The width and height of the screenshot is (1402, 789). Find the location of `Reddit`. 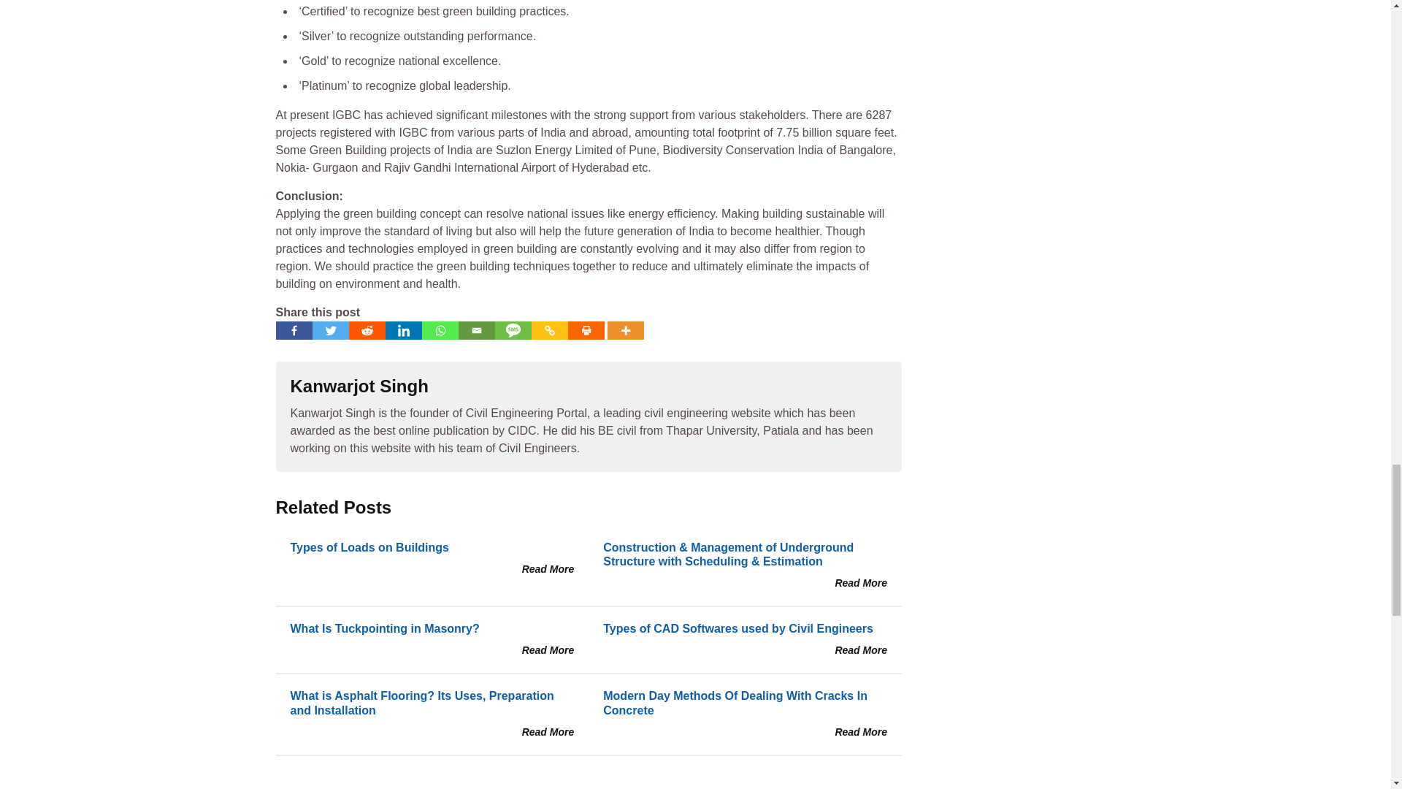

Reddit is located at coordinates (367, 330).